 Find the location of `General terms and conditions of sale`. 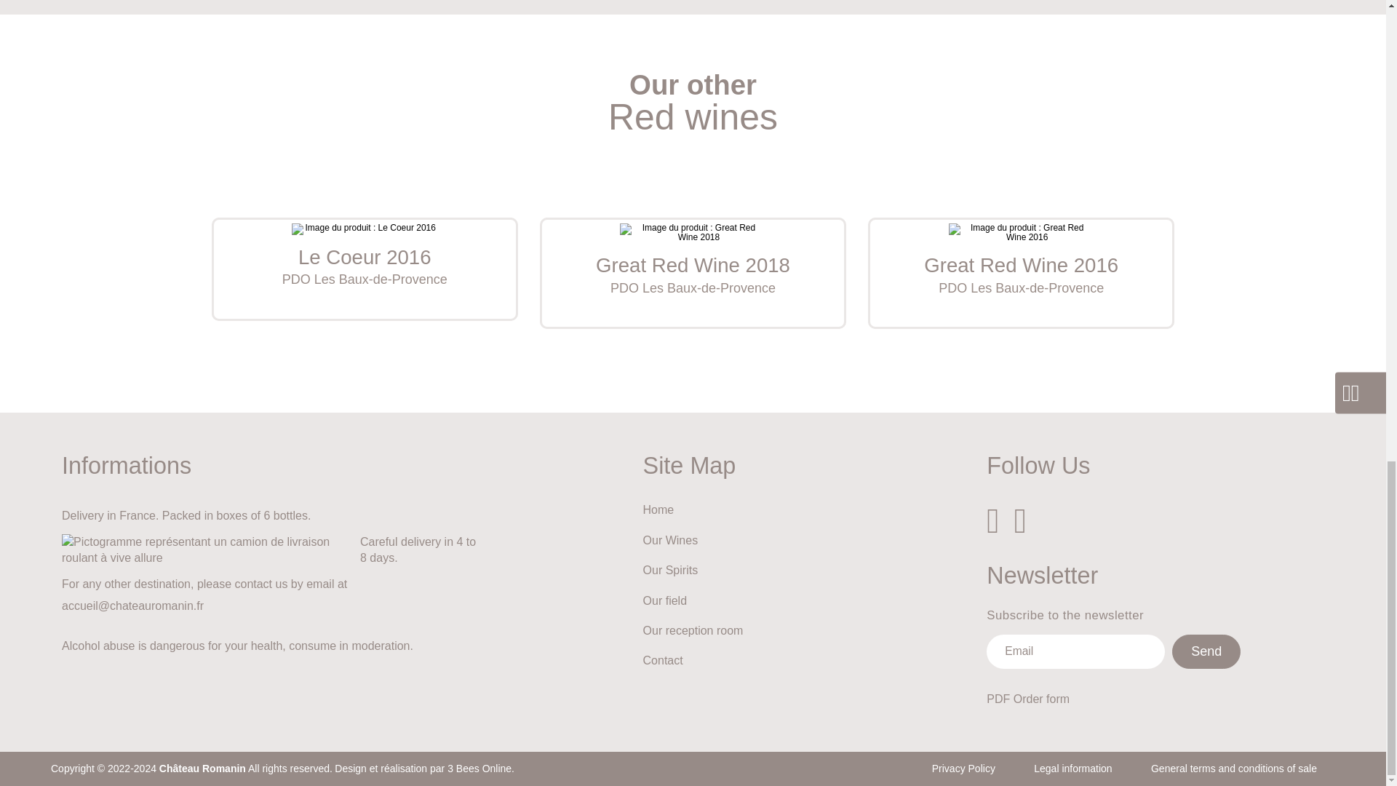

General terms and conditions of sale is located at coordinates (693, 274).